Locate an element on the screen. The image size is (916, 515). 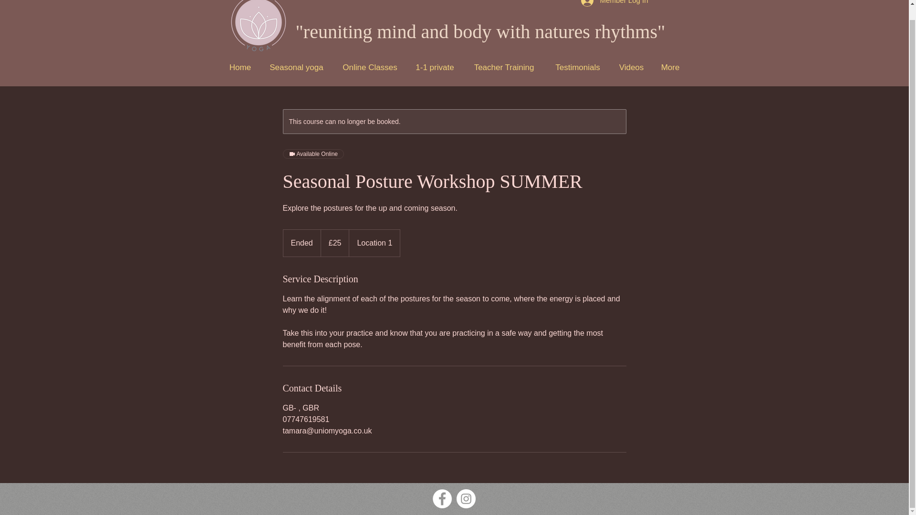
Teacher Training is located at coordinates (504, 67).